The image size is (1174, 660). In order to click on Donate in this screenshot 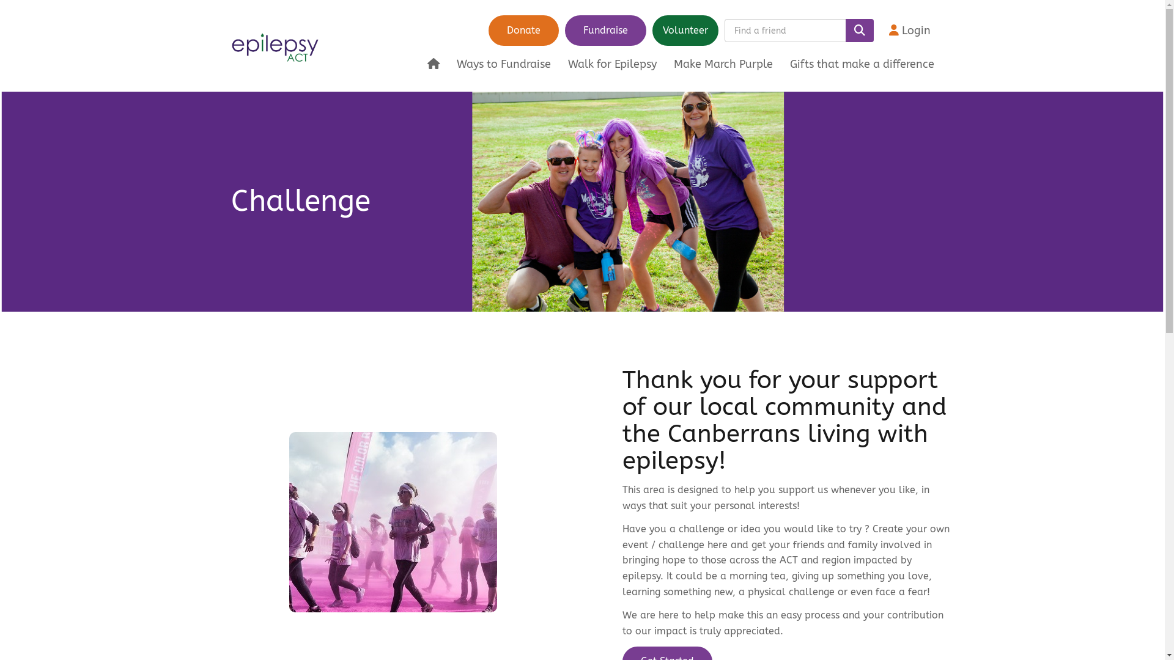, I will do `click(523, 31)`.